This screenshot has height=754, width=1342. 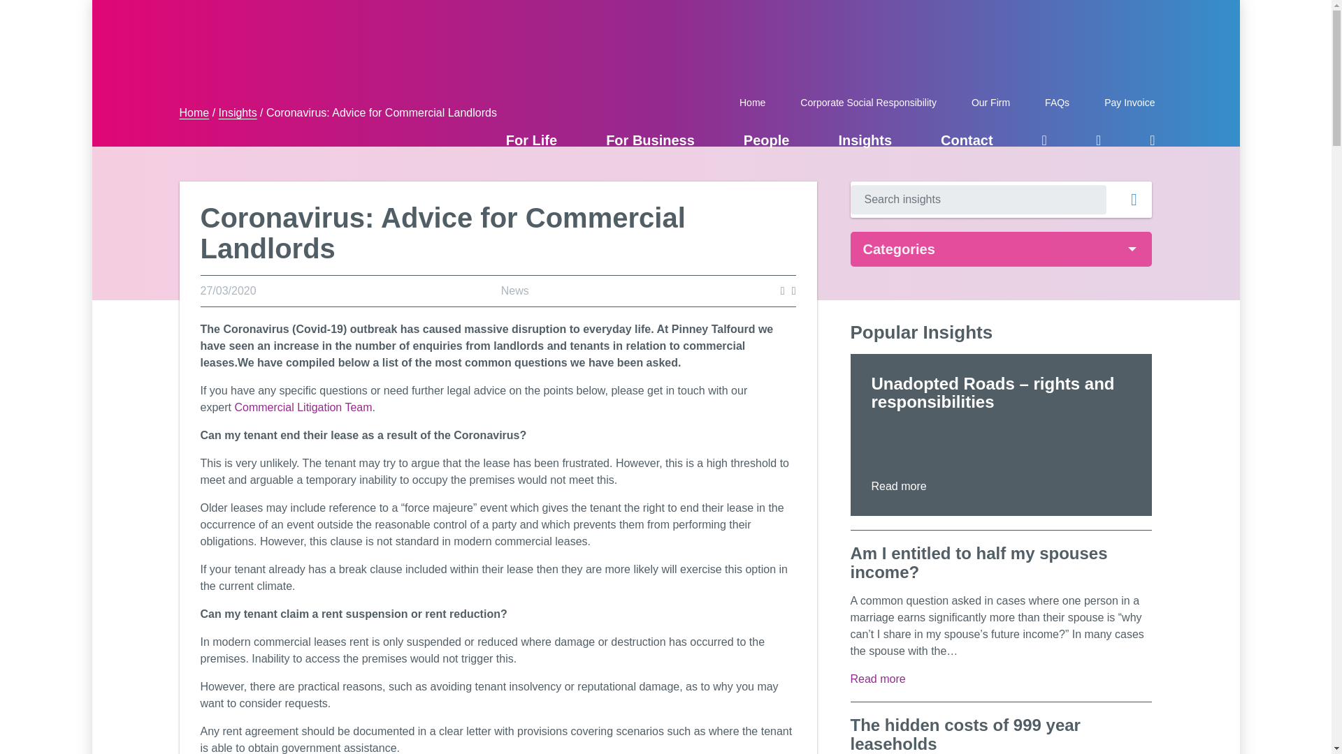 I want to click on FAQs, so click(x=1057, y=101).